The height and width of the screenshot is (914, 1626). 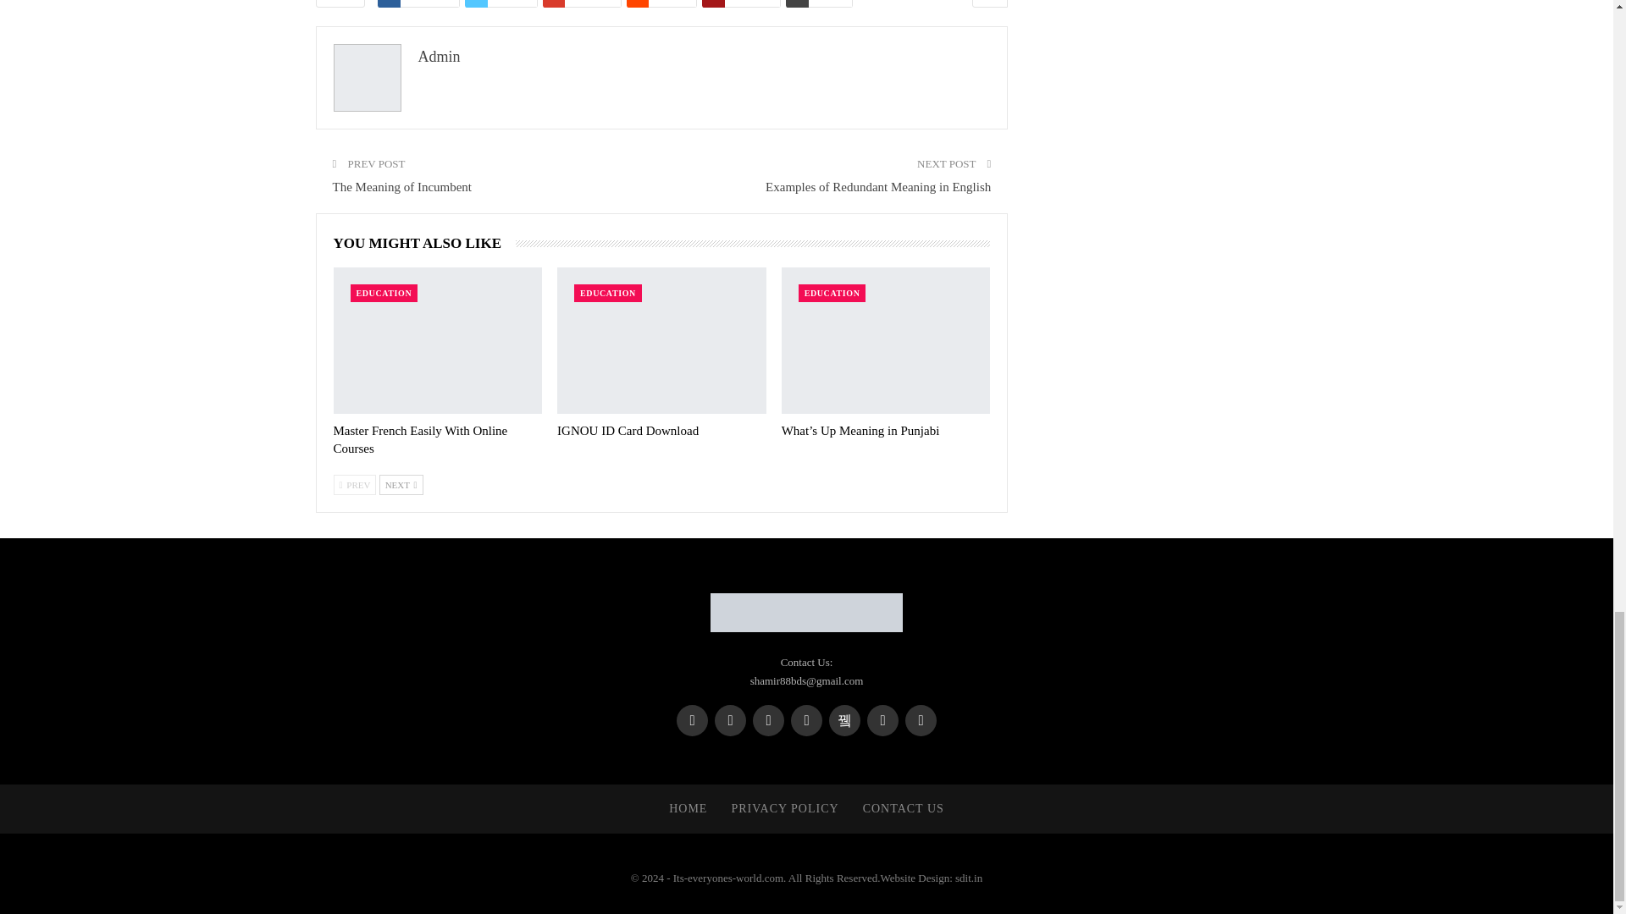 I want to click on Master French Easily With Online Courses, so click(x=438, y=340).